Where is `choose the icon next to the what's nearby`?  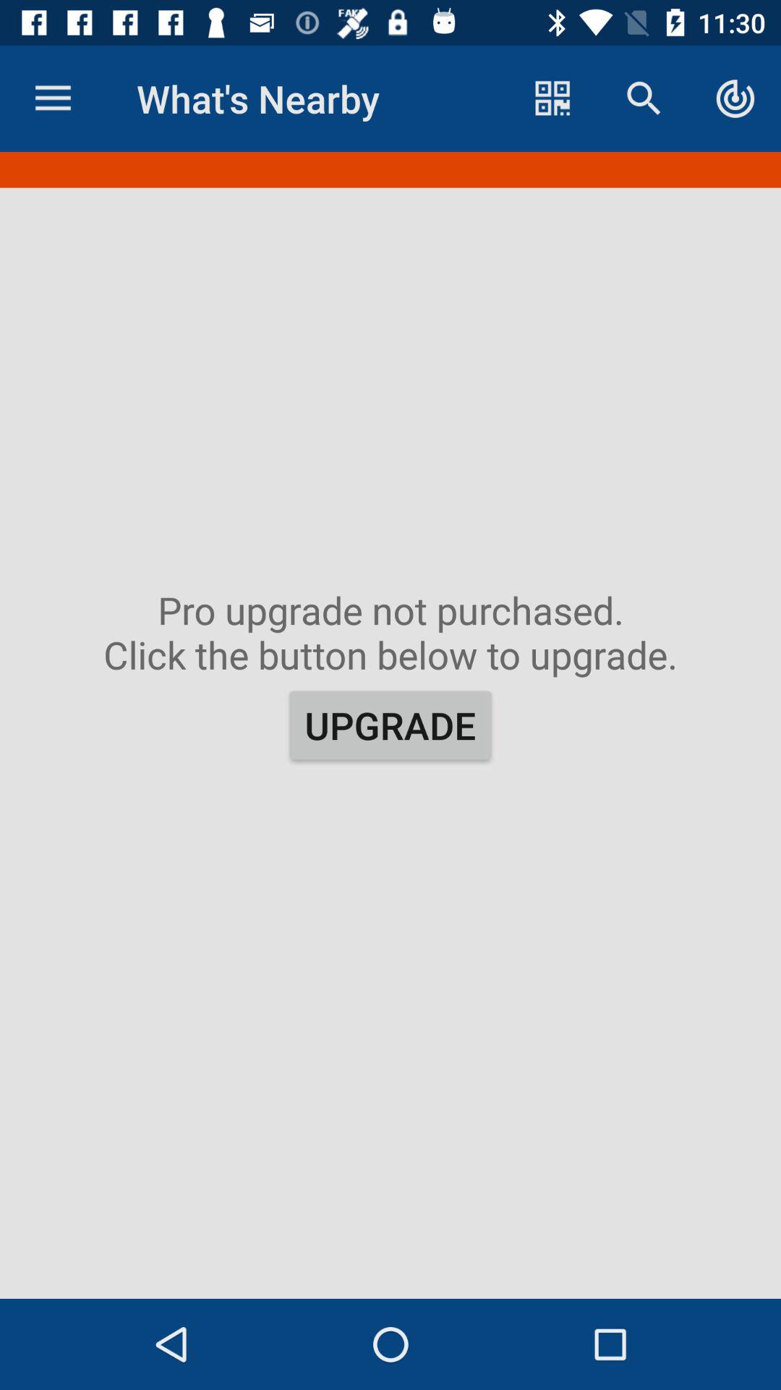 choose the icon next to the what's nearby is located at coordinates (552, 98).